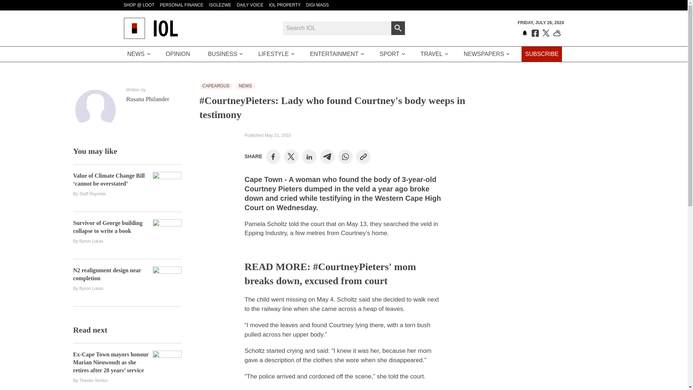 The width and height of the screenshot is (693, 390). What do you see at coordinates (291, 157) in the screenshot?
I see `Share on Twitter` at bounding box center [291, 157].